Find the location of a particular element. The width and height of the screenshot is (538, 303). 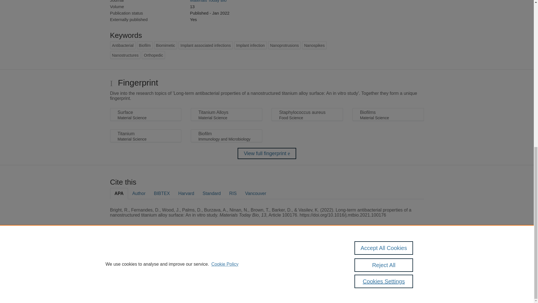

Cookies Settings is located at coordinates (123, 281).